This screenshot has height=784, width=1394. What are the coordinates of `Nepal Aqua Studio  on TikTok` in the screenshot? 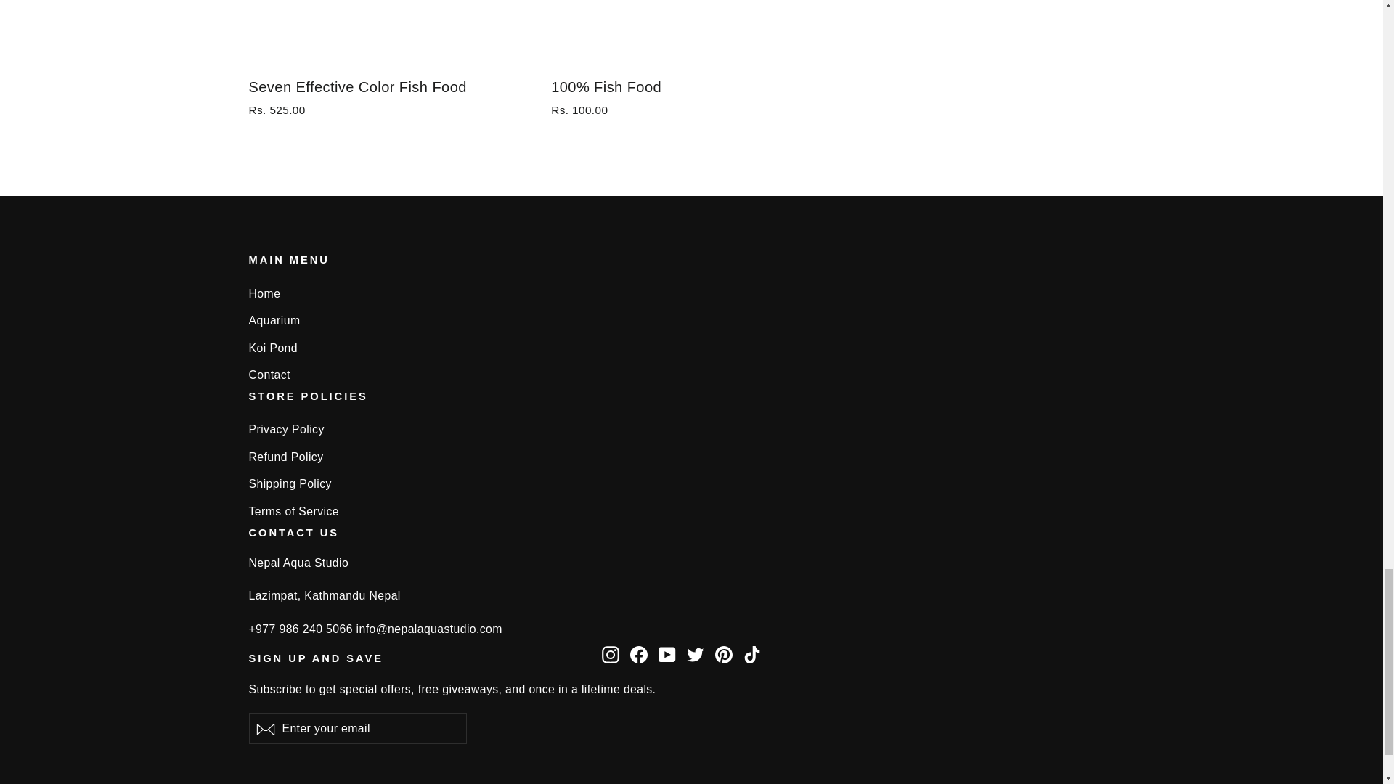 It's located at (752, 653).